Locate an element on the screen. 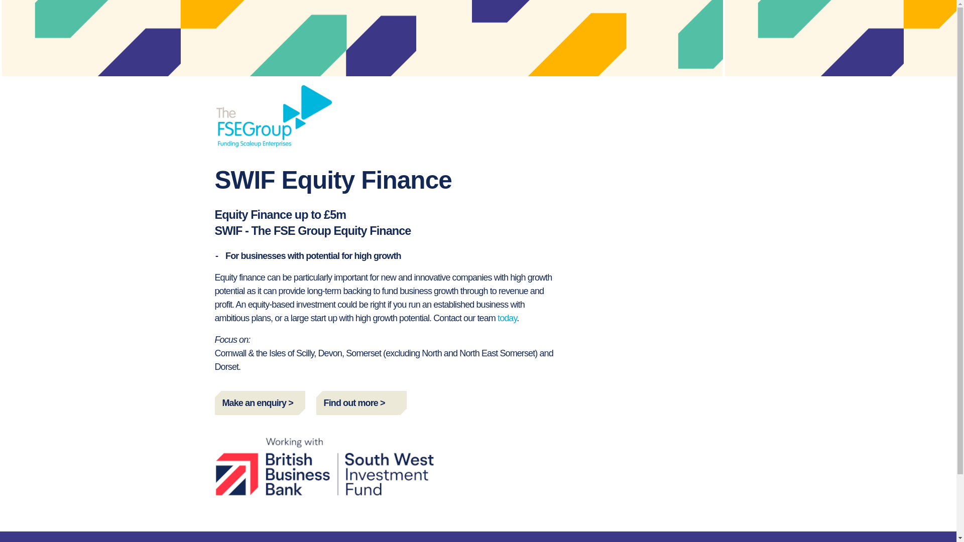  Make an enquiry is located at coordinates (260, 402).